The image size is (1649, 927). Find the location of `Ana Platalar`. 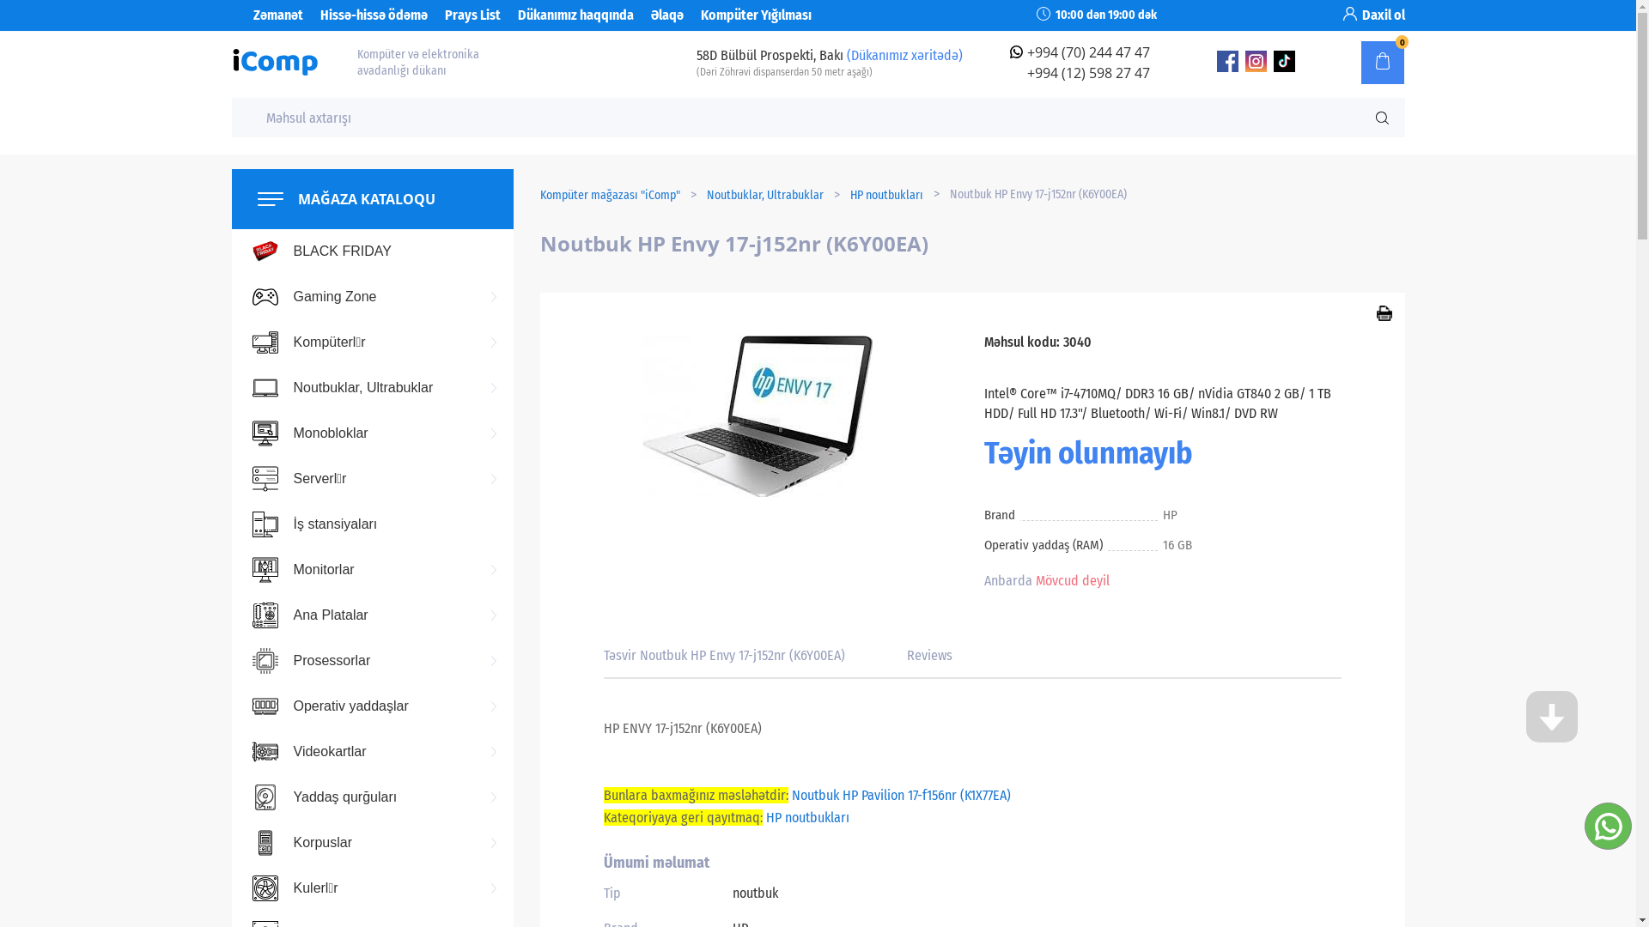

Ana Platalar is located at coordinates (373, 615).